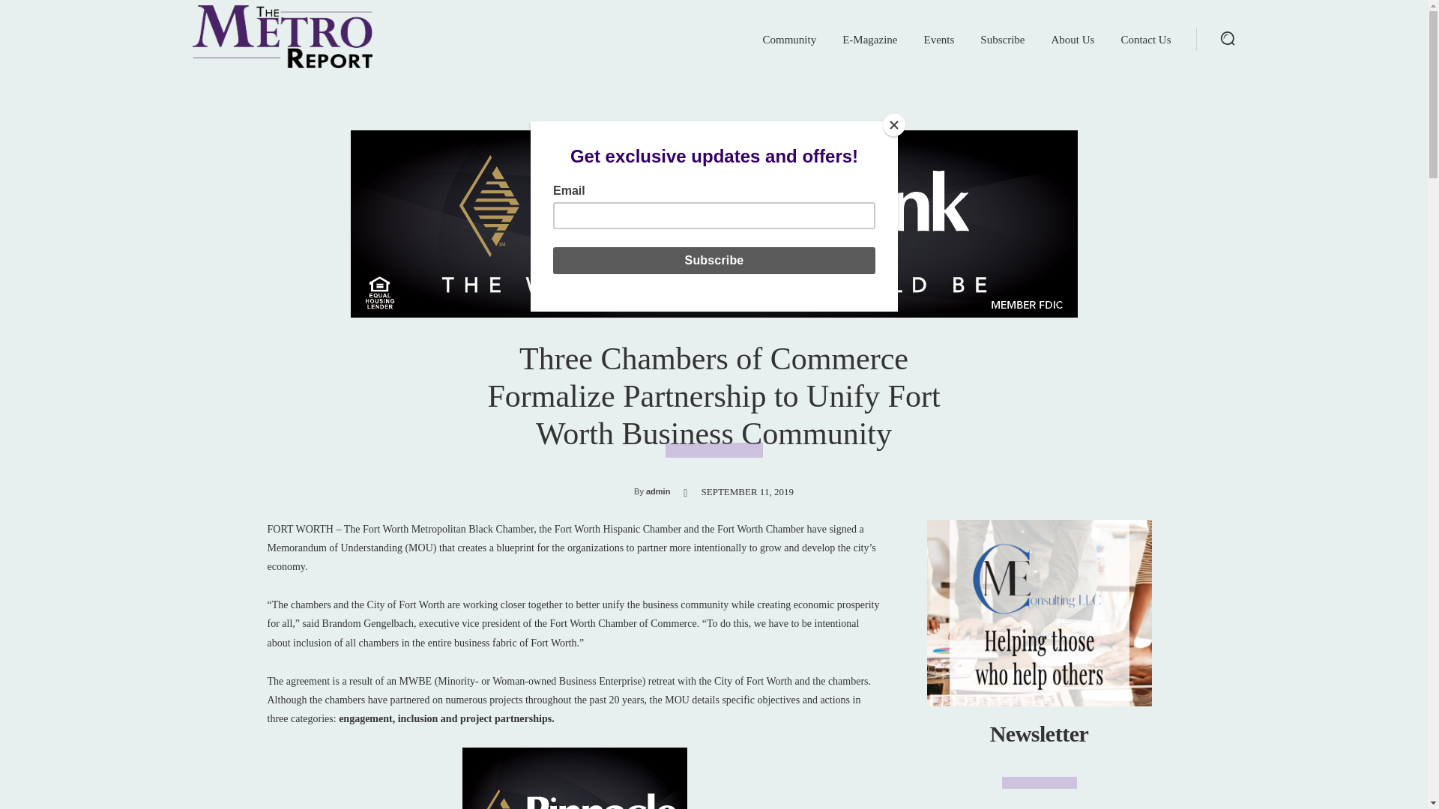  I want to click on Contact Us, so click(1145, 39).